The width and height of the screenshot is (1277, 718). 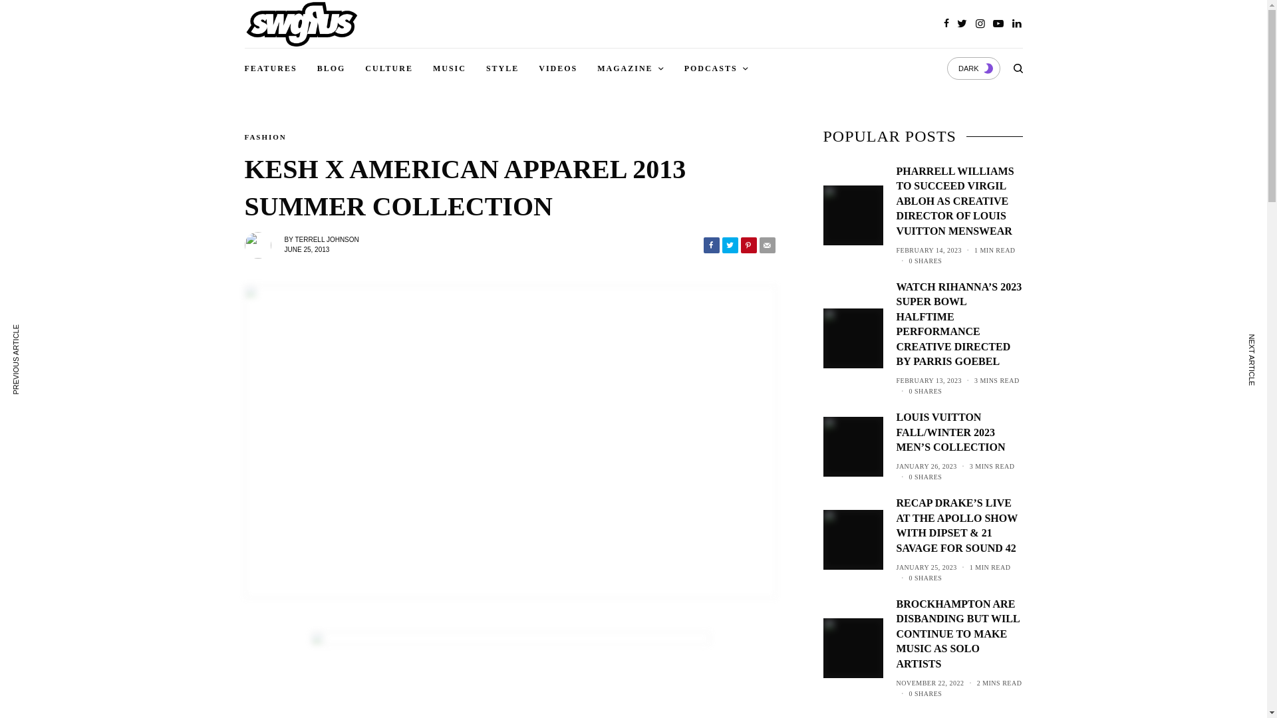 I want to click on VIDEOS, so click(x=557, y=68).